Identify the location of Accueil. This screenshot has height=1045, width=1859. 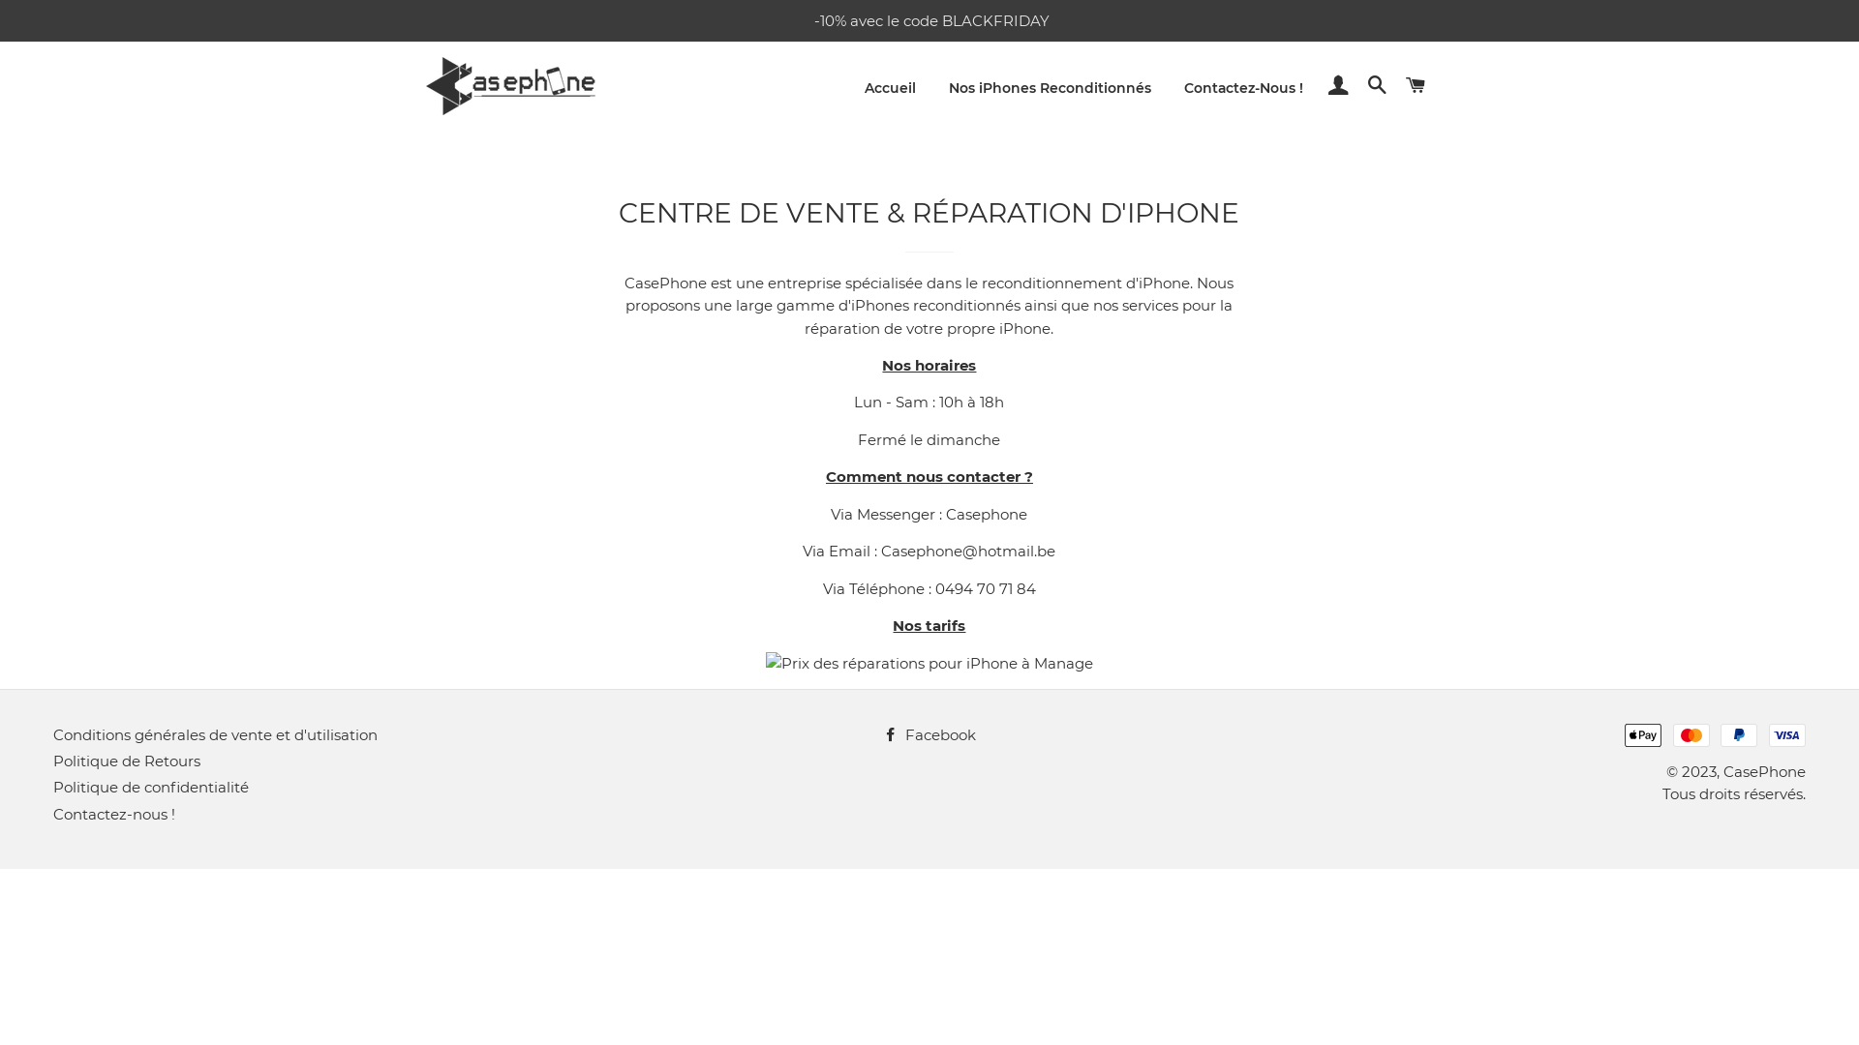
(891, 89).